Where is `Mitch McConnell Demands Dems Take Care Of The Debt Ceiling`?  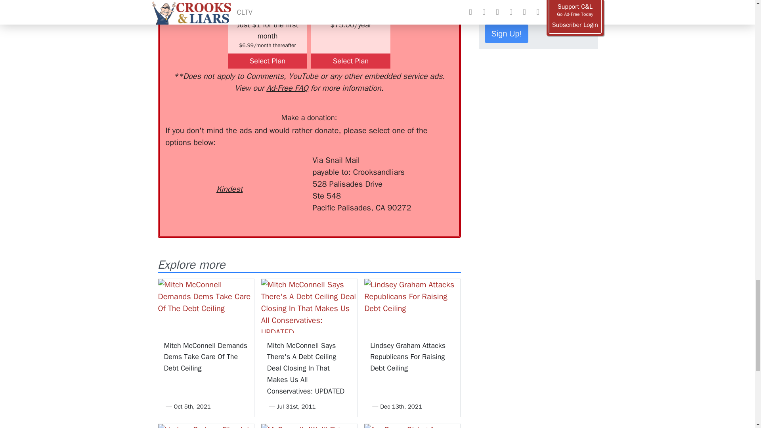
Mitch McConnell Demands Dems Take Care Of The Debt Ceiling is located at coordinates (205, 306).